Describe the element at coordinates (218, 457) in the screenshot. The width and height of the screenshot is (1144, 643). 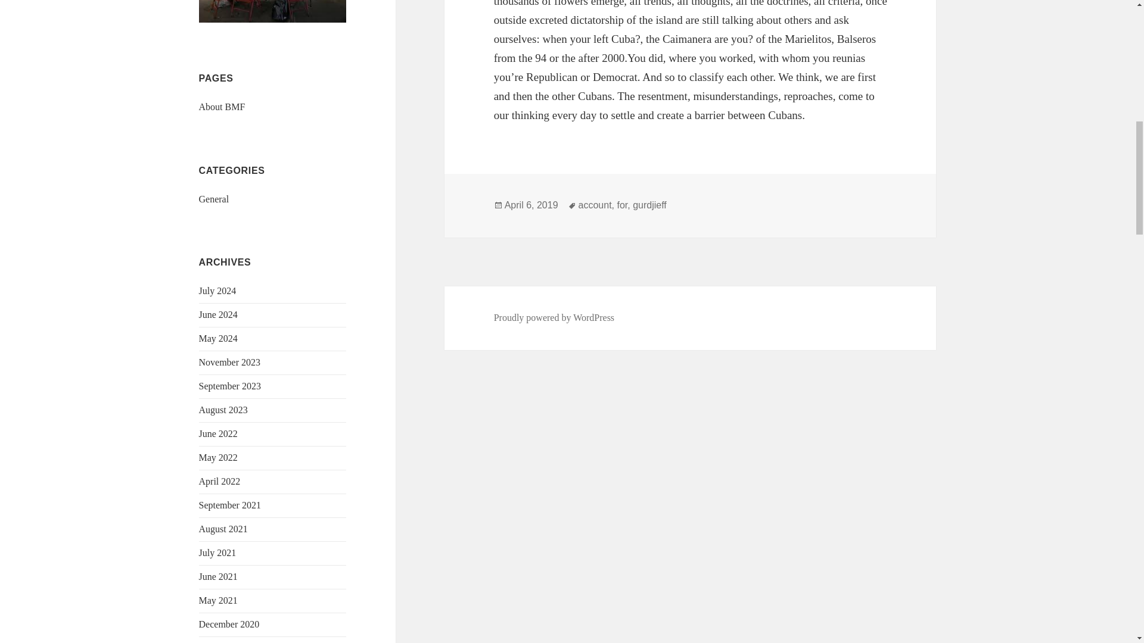
I see `May 2022` at that location.